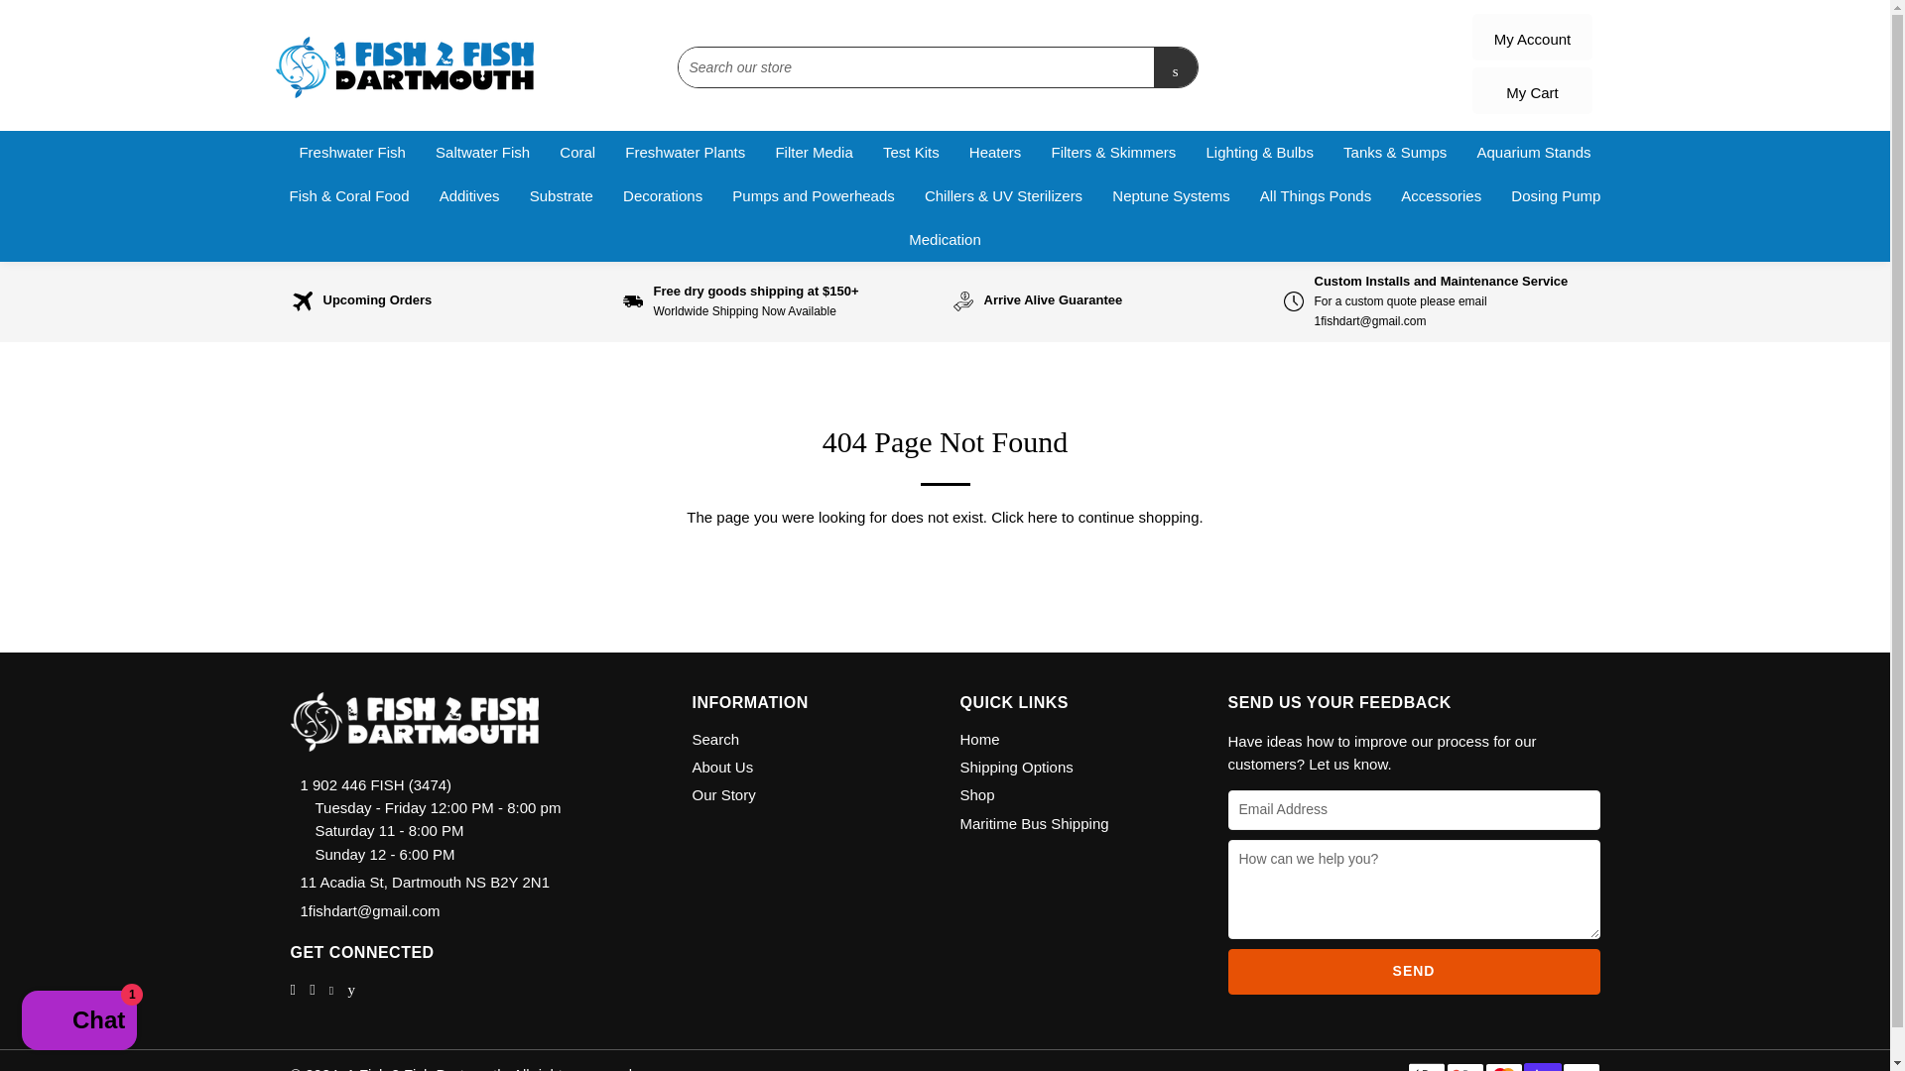 The height and width of the screenshot is (1071, 1905). I want to click on Visa, so click(1581, 1067).